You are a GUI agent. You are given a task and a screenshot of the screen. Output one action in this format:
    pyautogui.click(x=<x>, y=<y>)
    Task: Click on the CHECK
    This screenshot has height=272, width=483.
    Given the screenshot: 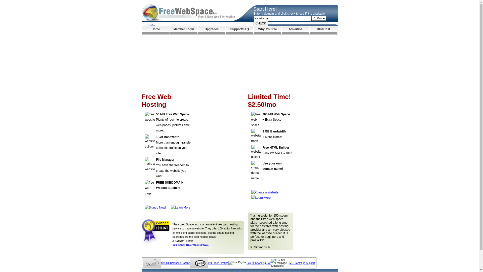 What is the action you would take?
    pyautogui.click(x=261, y=23)
    